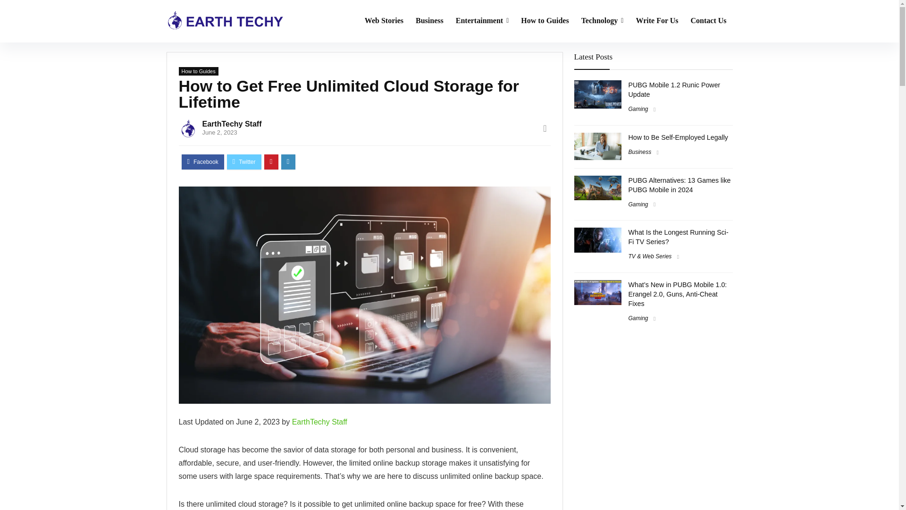 This screenshot has height=510, width=906. What do you see at coordinates (602, 21) in the screenshot?
I see `Technology` at bounding box center [602, 21].